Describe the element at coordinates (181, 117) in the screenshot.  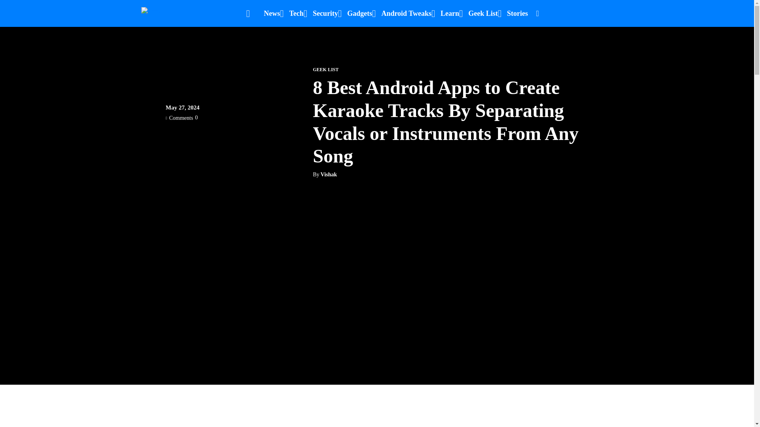
I see `Comments0` at that location.